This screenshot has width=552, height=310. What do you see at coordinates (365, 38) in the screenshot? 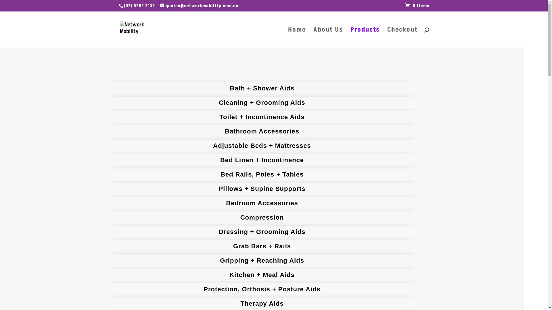
I see `Products` at bounding box center [365, 38].